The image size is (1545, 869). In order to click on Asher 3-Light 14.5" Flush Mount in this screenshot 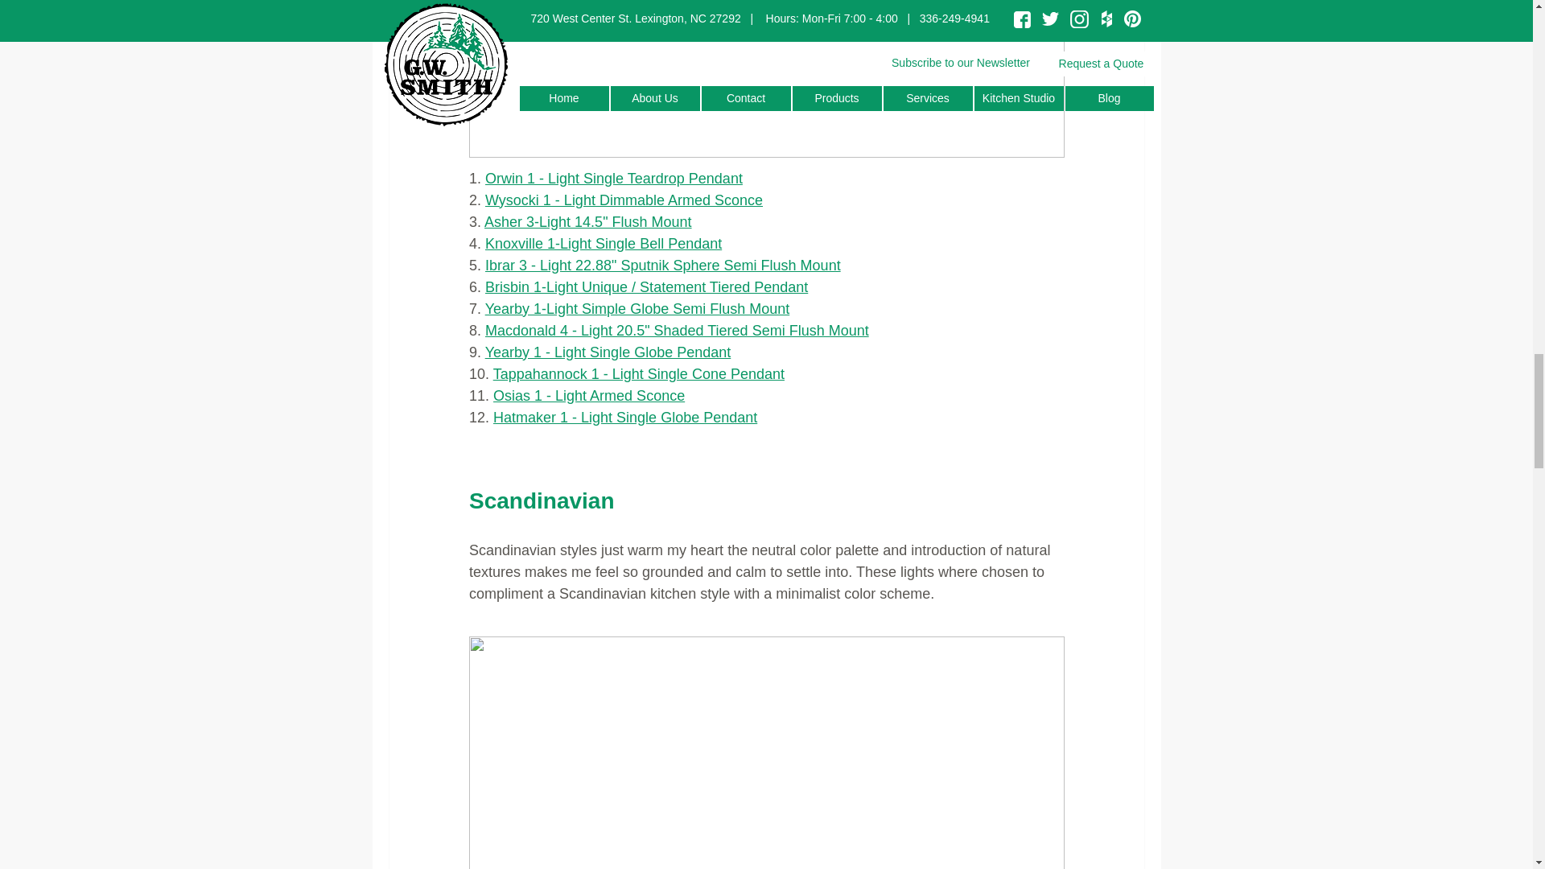, I will do `click(588, 222)`.